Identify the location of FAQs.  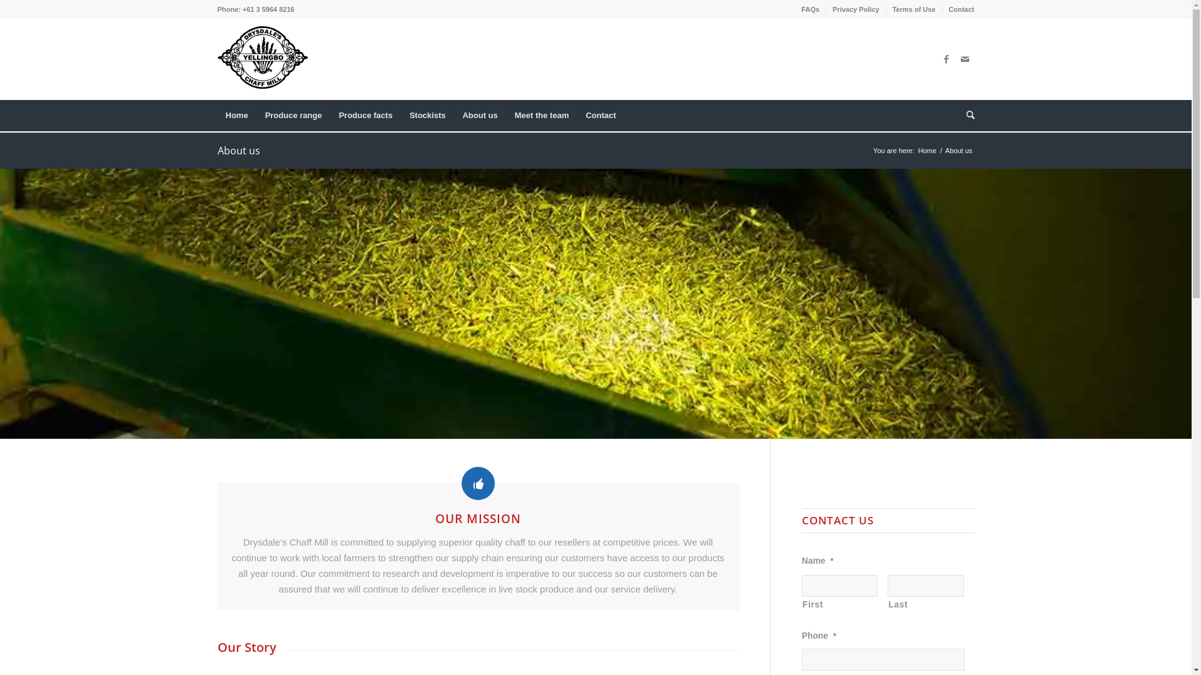
(811, 9).